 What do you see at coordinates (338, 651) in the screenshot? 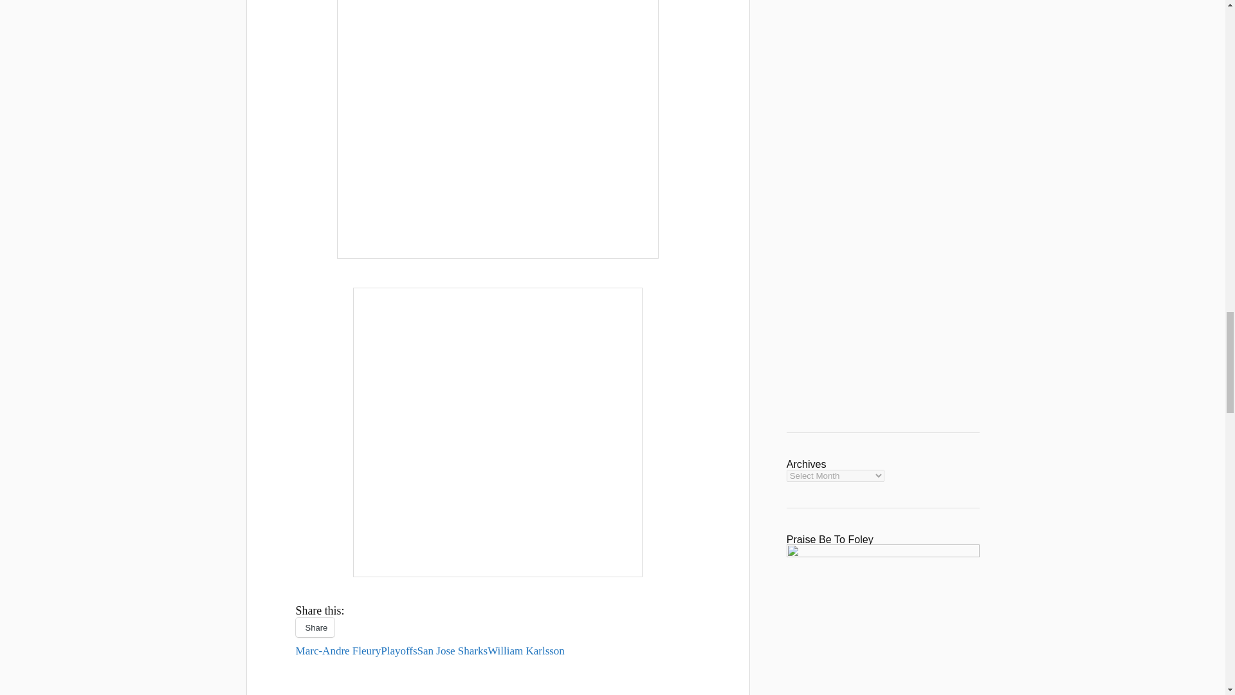
I see `Marc-Andre Fleury` at bounding box center [338, 651].